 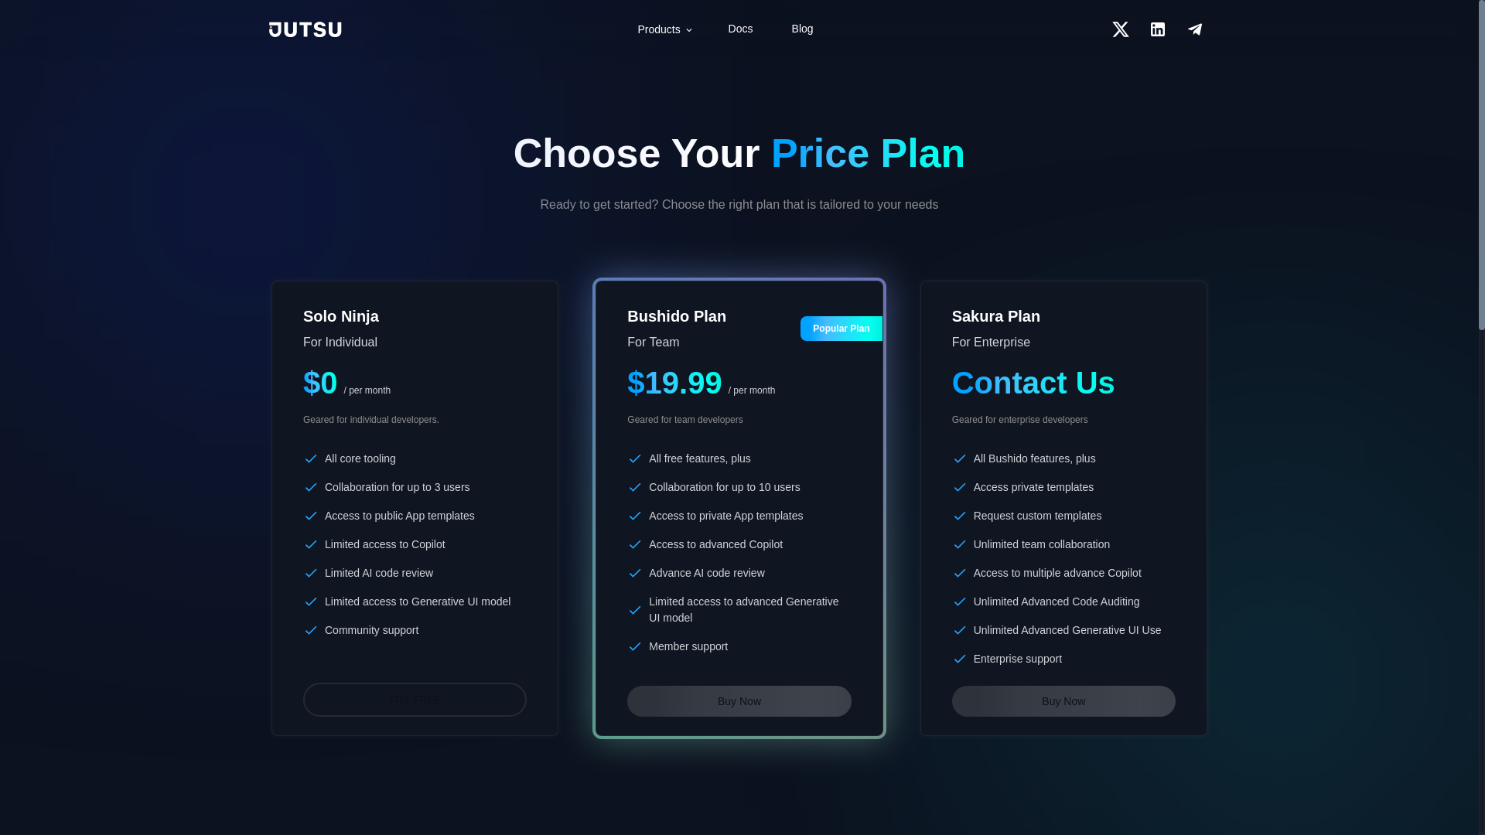 I want to click on Buy Now, so click(x=1063, y=700).